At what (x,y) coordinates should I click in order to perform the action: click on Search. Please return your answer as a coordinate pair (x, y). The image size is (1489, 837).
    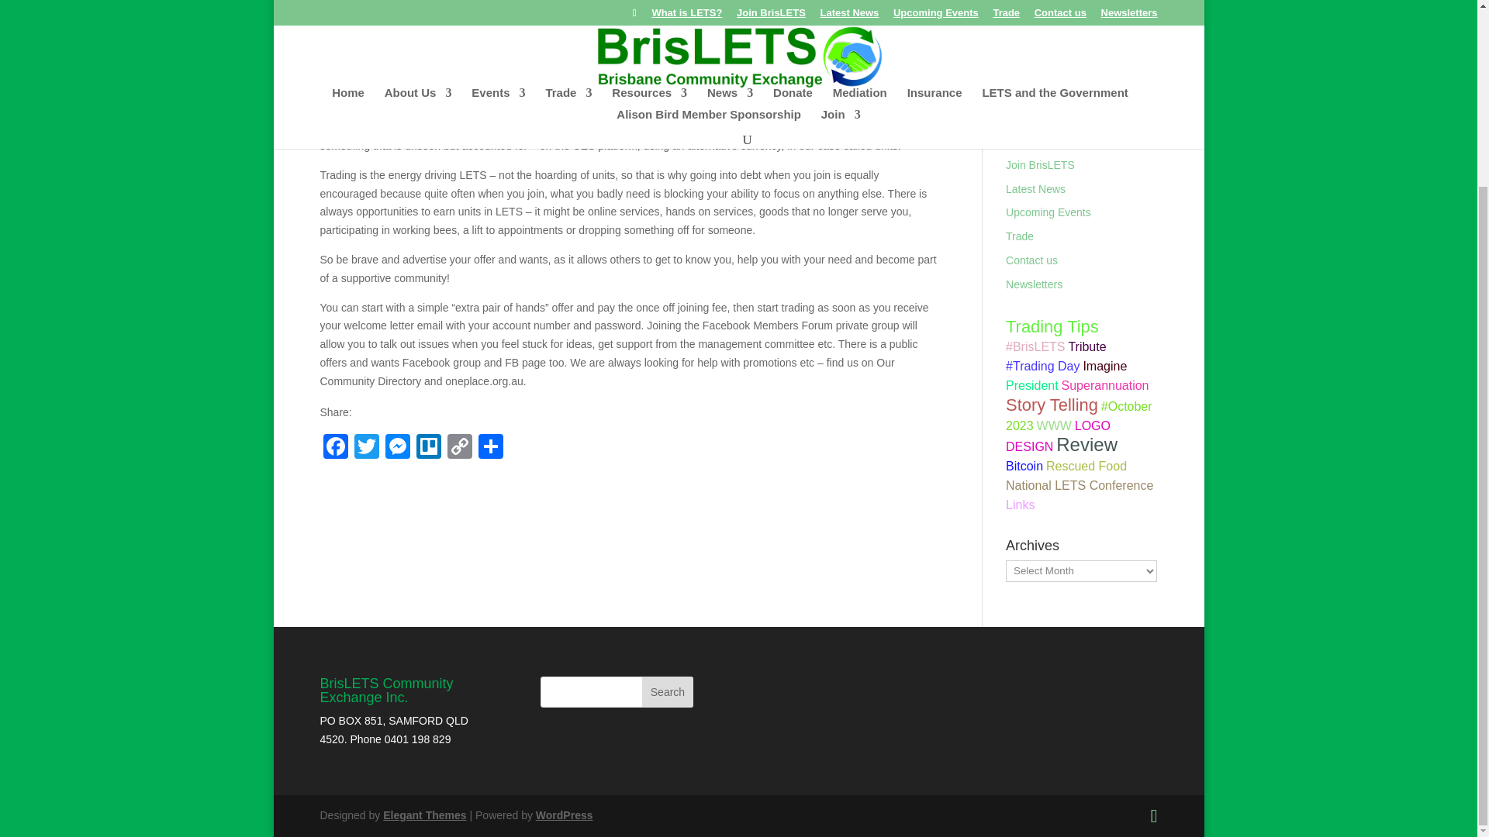
    Looking at the image, I should click on (667, 691).